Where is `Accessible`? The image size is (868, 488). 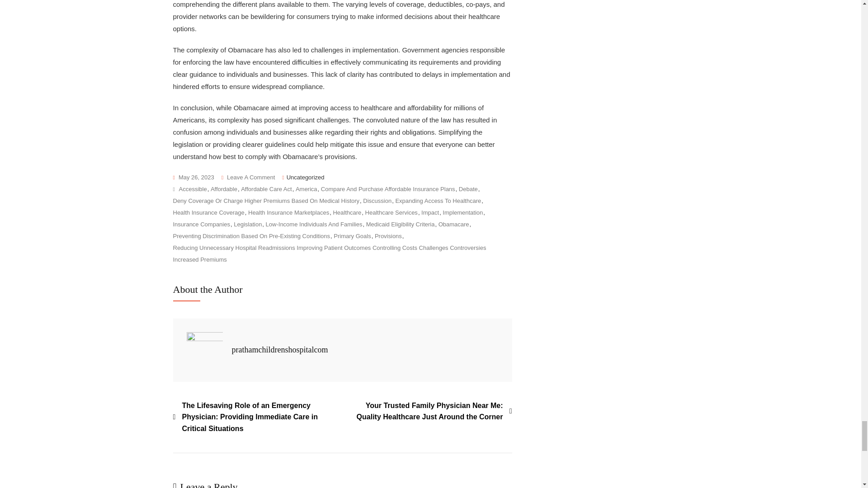
Accessible is located at coordinates (193, 189).